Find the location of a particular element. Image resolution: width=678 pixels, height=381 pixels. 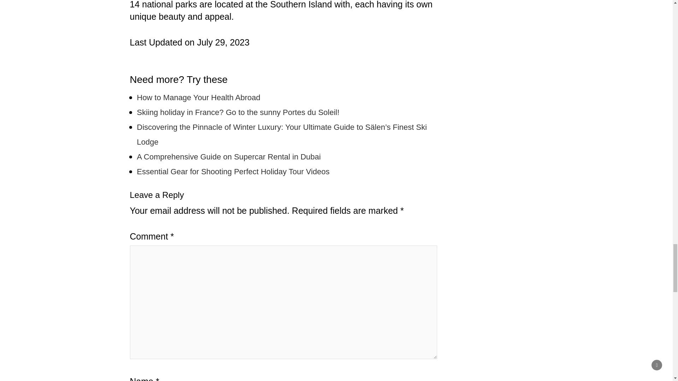

Essential Gear for Shooting Perfect Holiday Tour Videos is located at coordinates (233, 171).